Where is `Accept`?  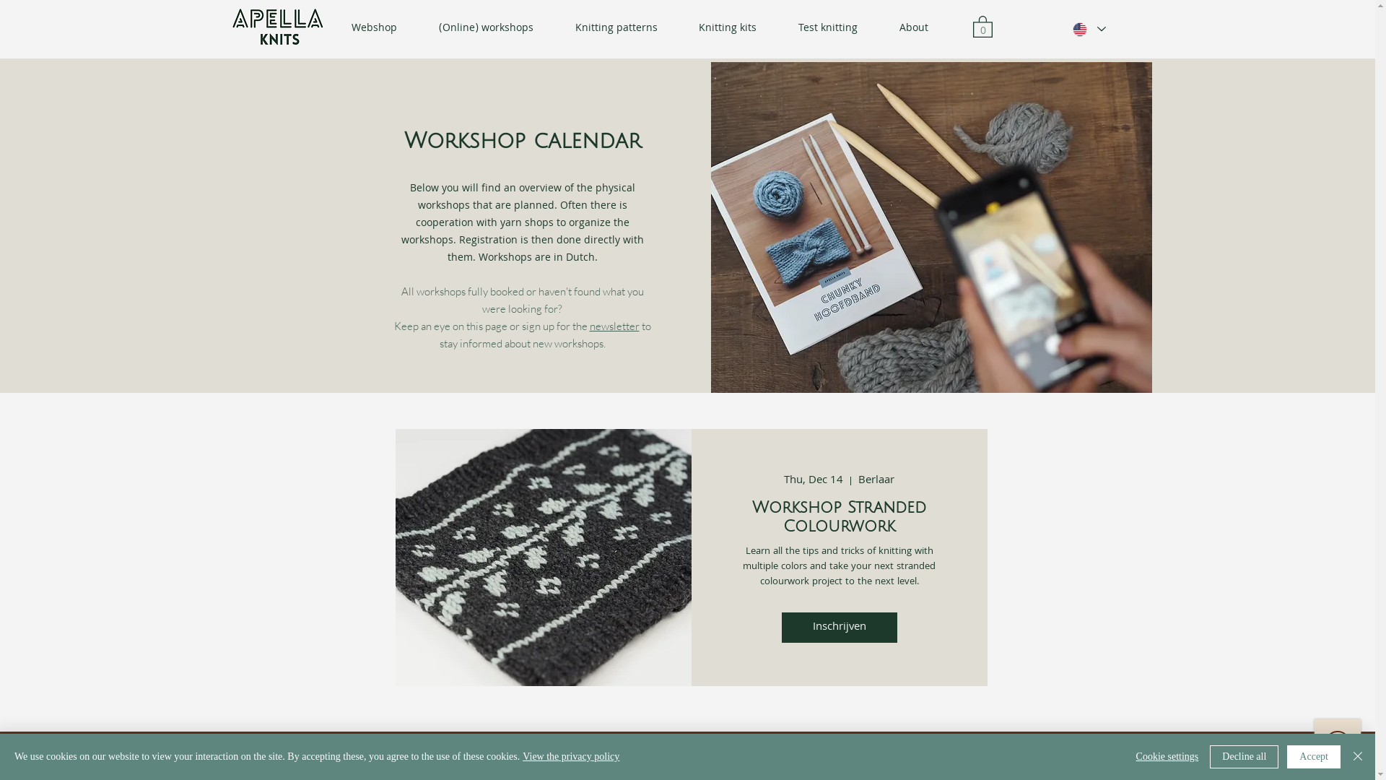 Accept is located at coordinates (1314, 757).